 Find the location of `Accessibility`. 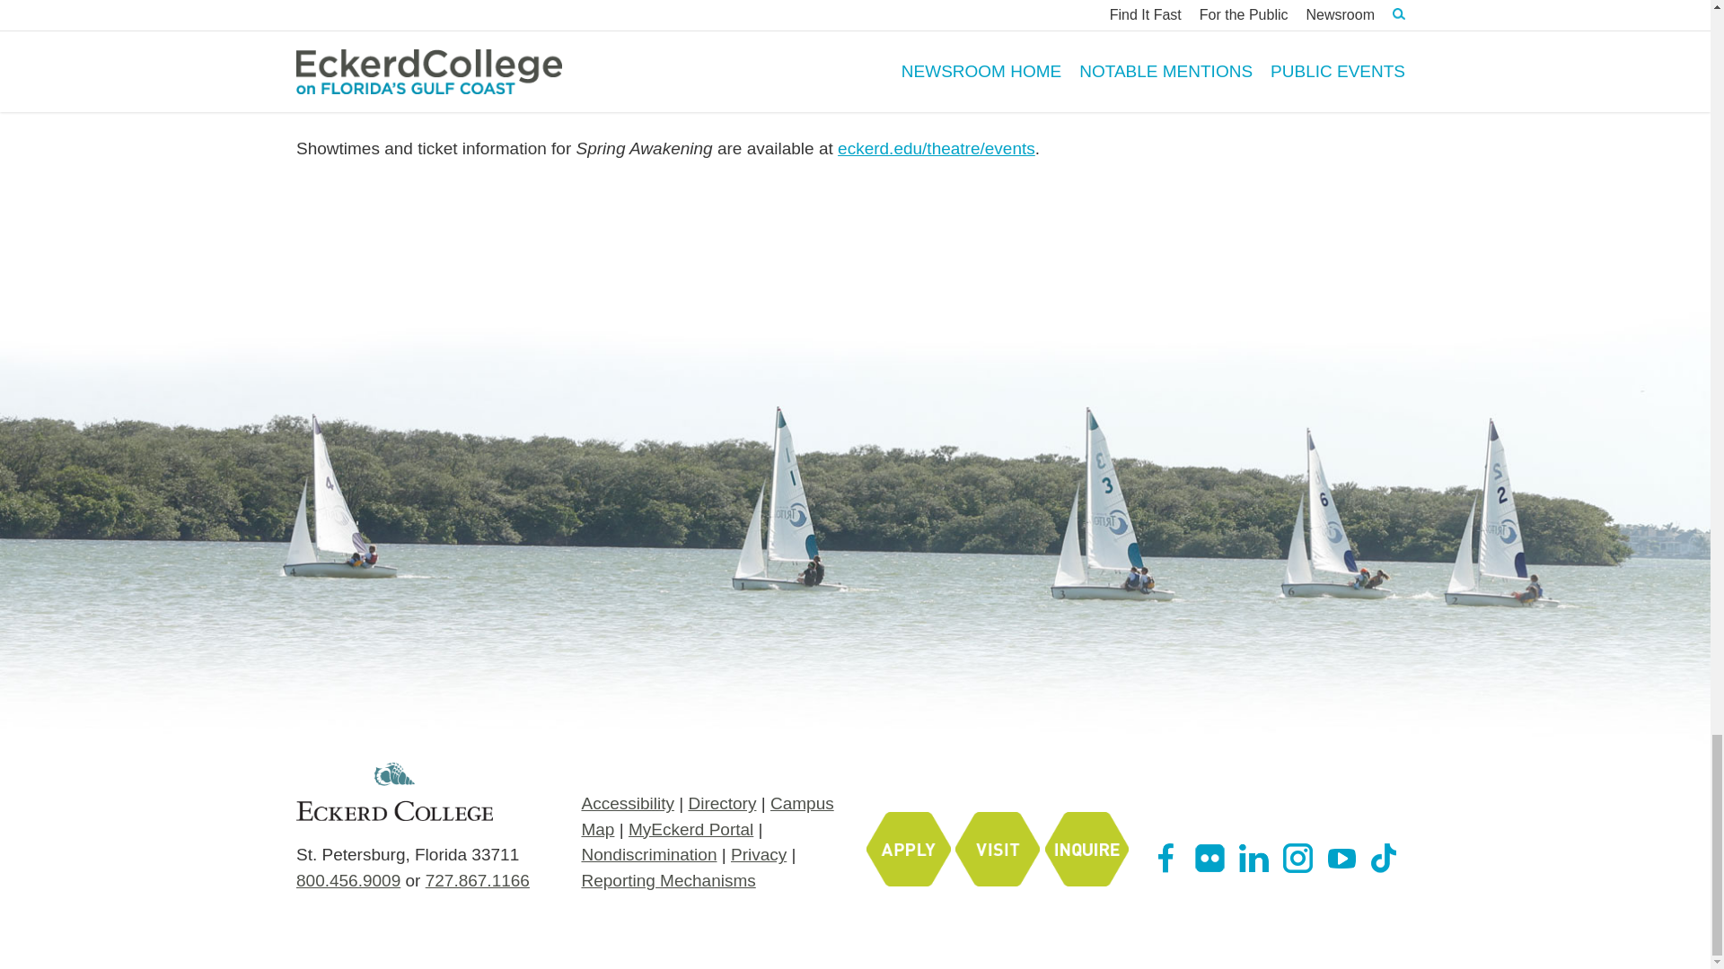

Accessibility is located at coordinates (627, 803).